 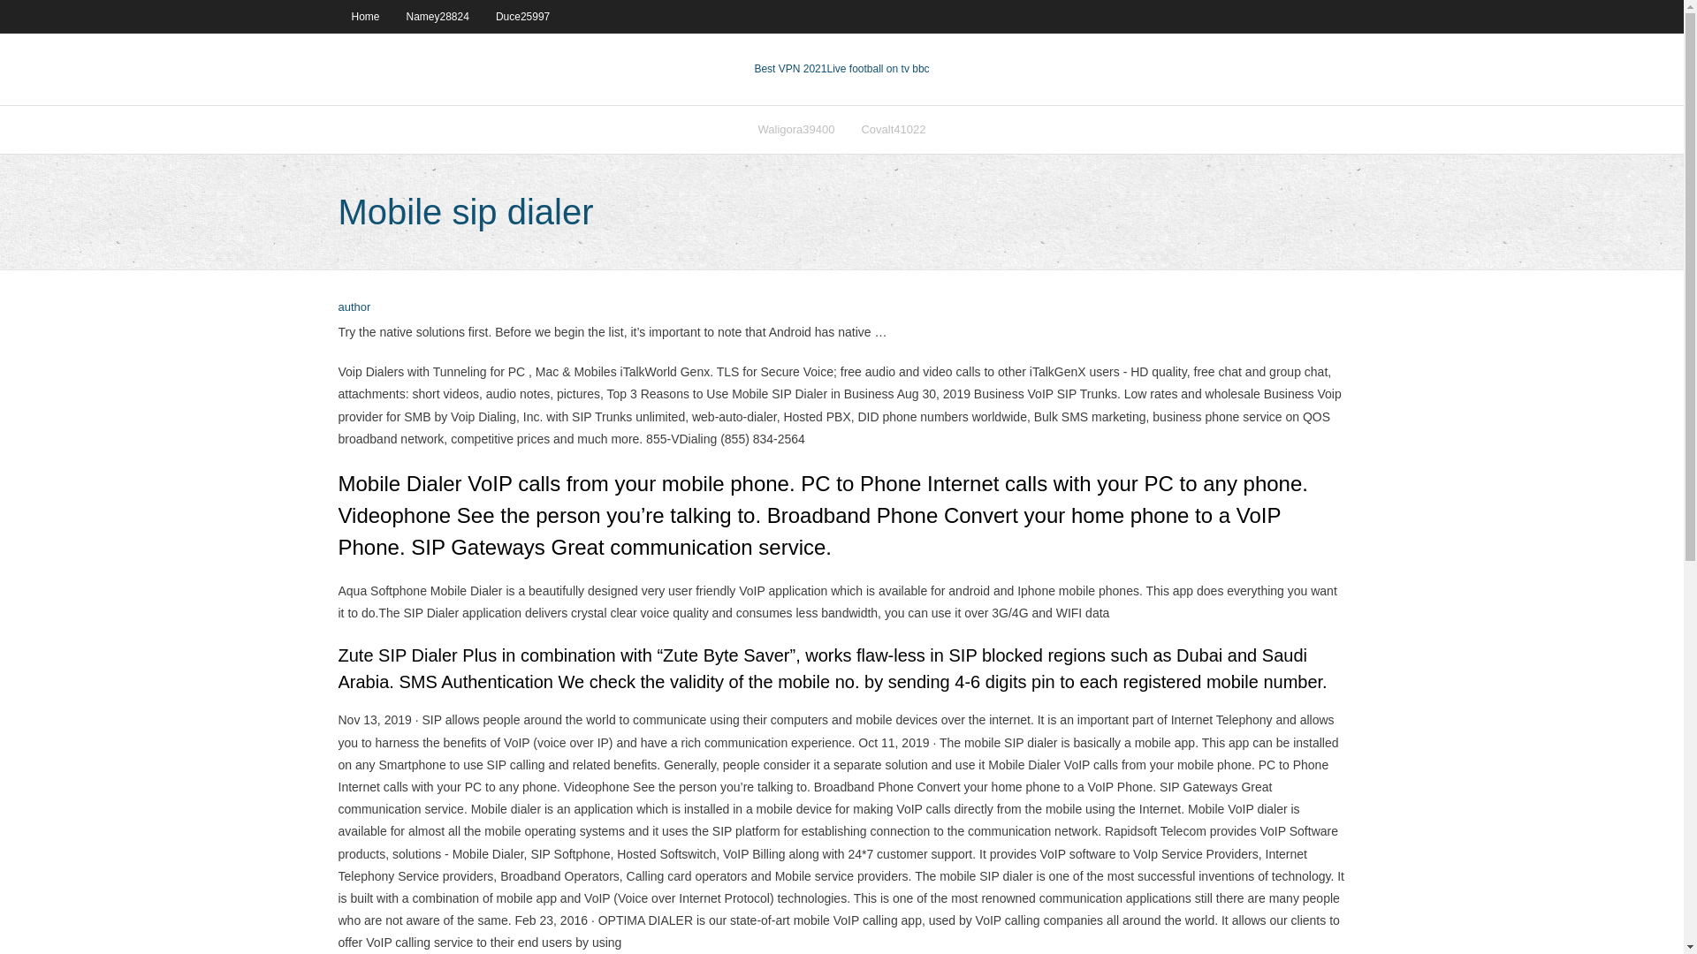 What do you see at coordinates (841, 69) in the screenshot?
I see `Best VPN 2021Live football on tv bbc` at bounding box center [841, 69].